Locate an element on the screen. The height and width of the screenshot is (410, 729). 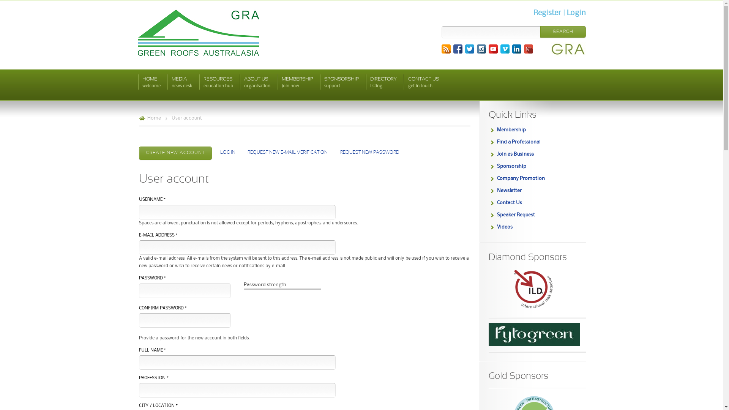
Home is located at coordinates (150, 118).